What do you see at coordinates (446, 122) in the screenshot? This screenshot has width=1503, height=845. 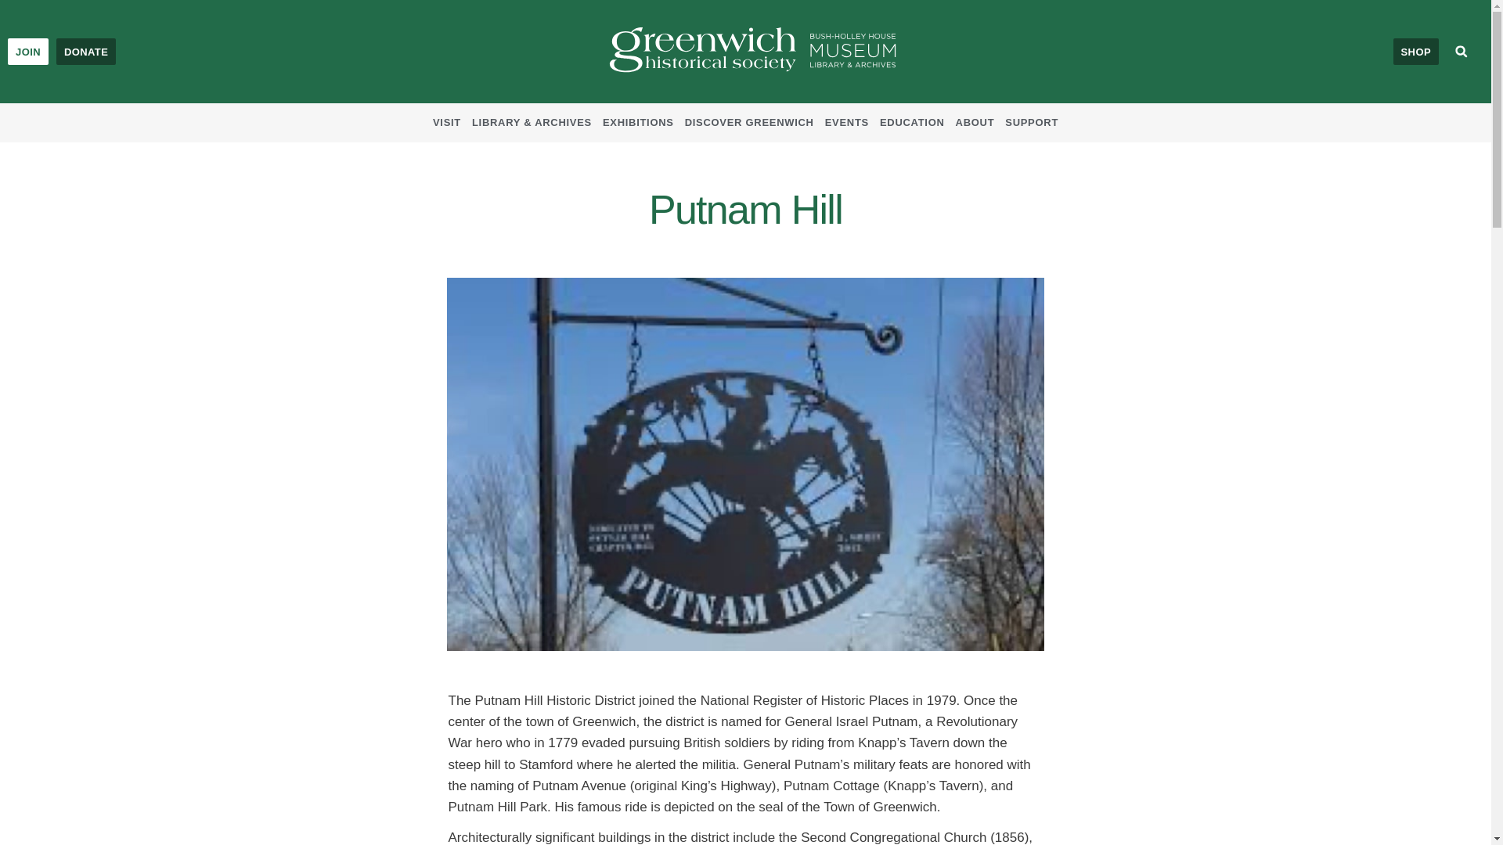 I see `VISIT` at bounding box center [446, 122].